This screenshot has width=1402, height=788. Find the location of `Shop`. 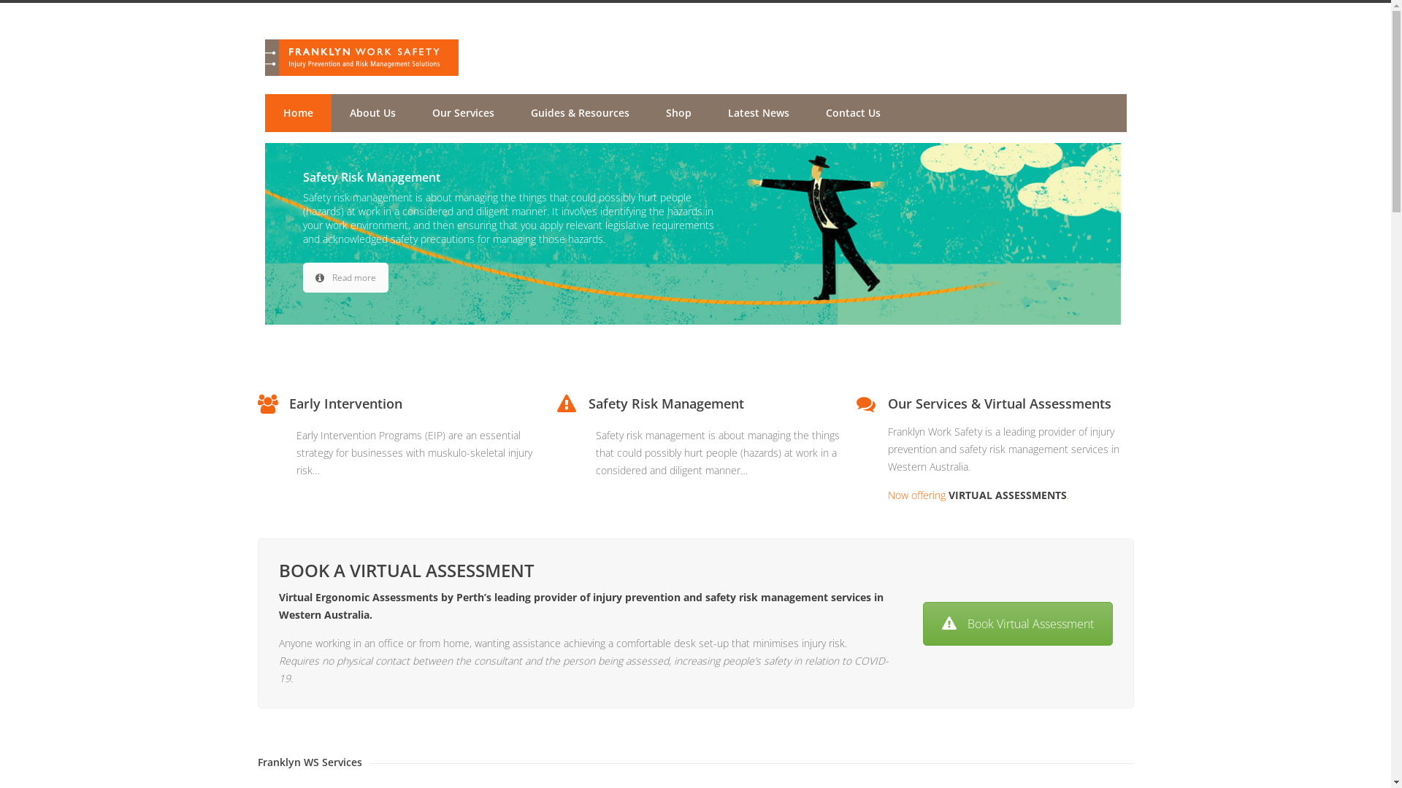

Shop is located at coordinates (678, 113).